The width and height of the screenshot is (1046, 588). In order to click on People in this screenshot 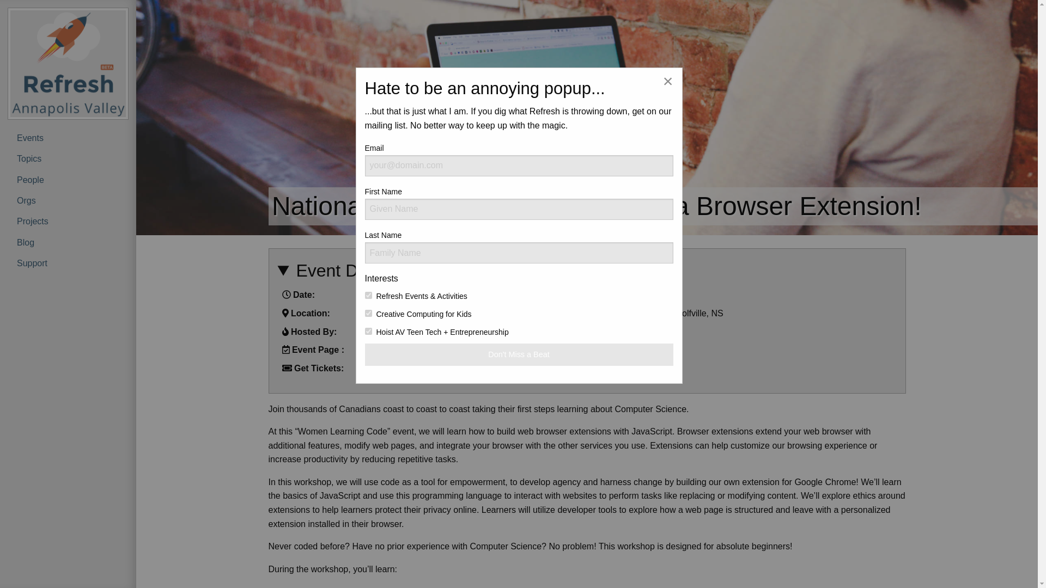, I will do `click(68, 180)`.